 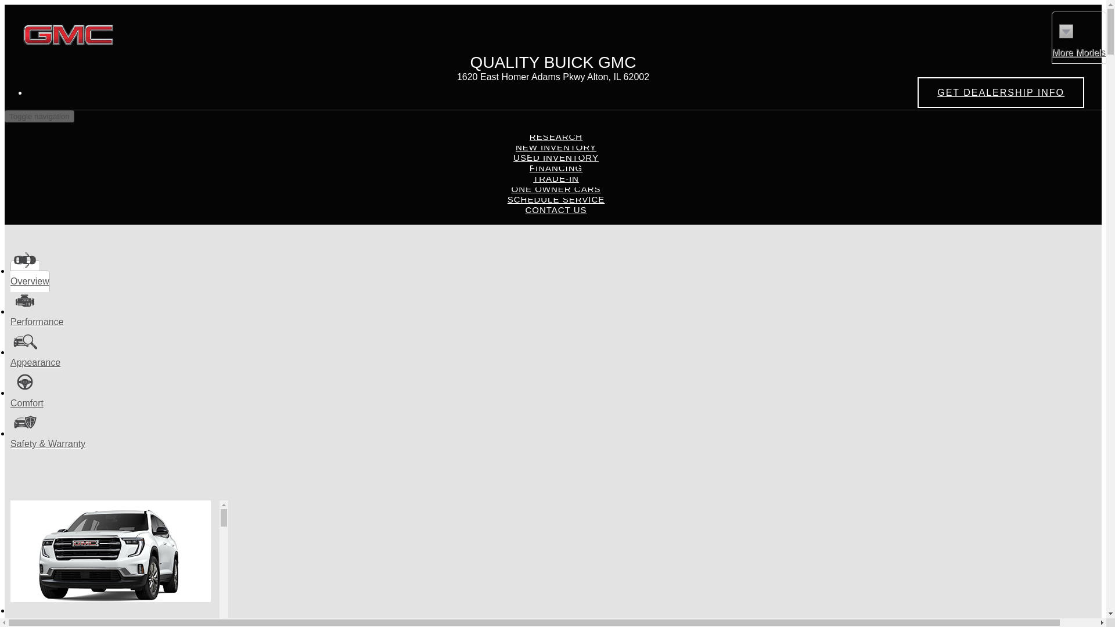 What do you see at coordinates (556, 168) in the screenshot?
I see `FINANCING` at bounding box center [556, 168].